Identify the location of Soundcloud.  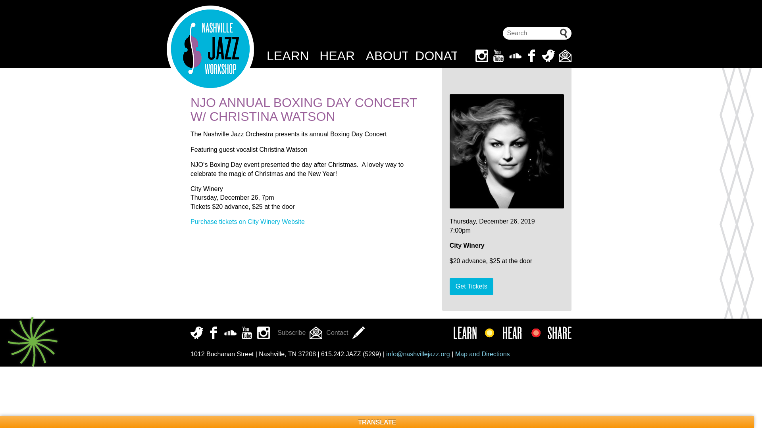
(230, 333).